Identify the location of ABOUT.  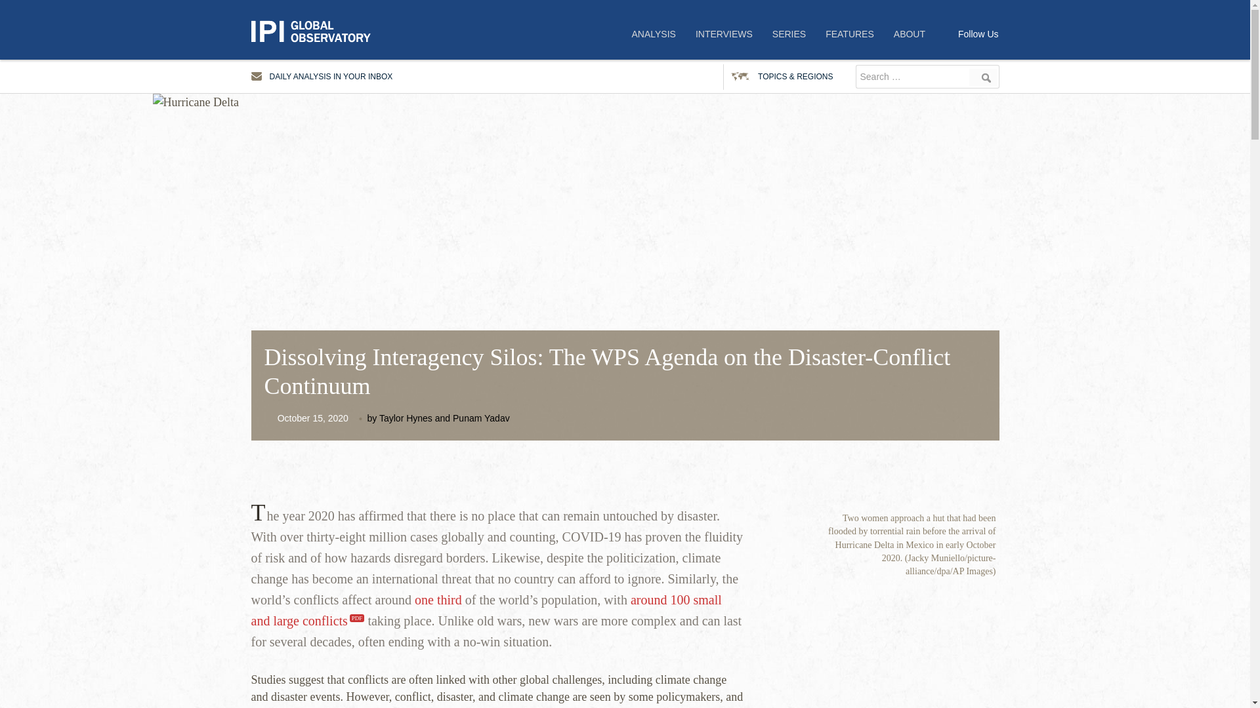
(910, 34).